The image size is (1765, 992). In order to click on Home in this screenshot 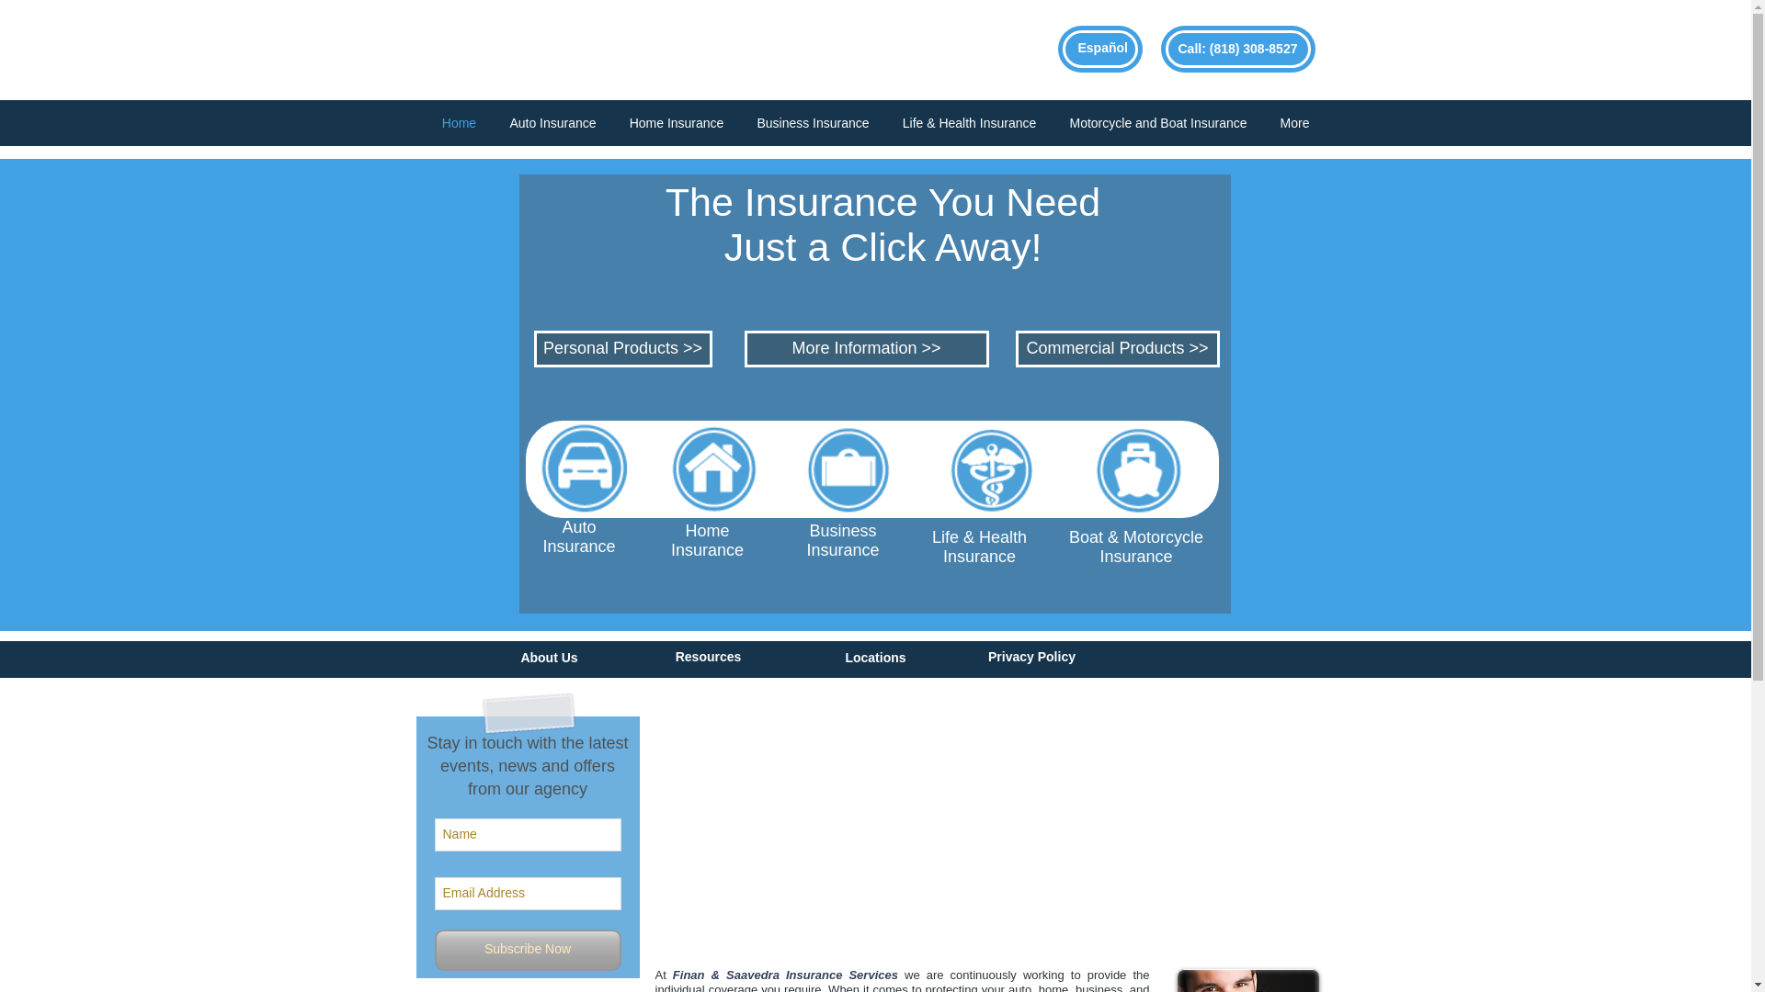, I will do `click(706, 531)`.